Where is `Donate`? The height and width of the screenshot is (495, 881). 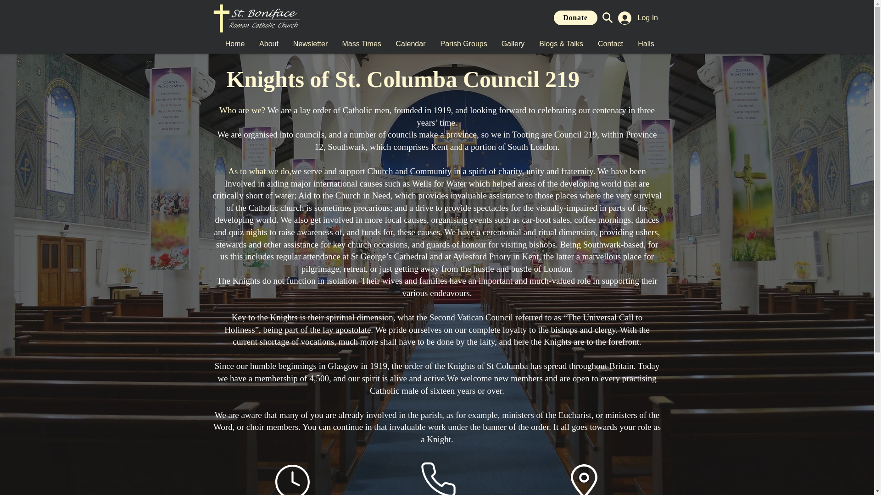
Donate is located at coordinates (575, 17).